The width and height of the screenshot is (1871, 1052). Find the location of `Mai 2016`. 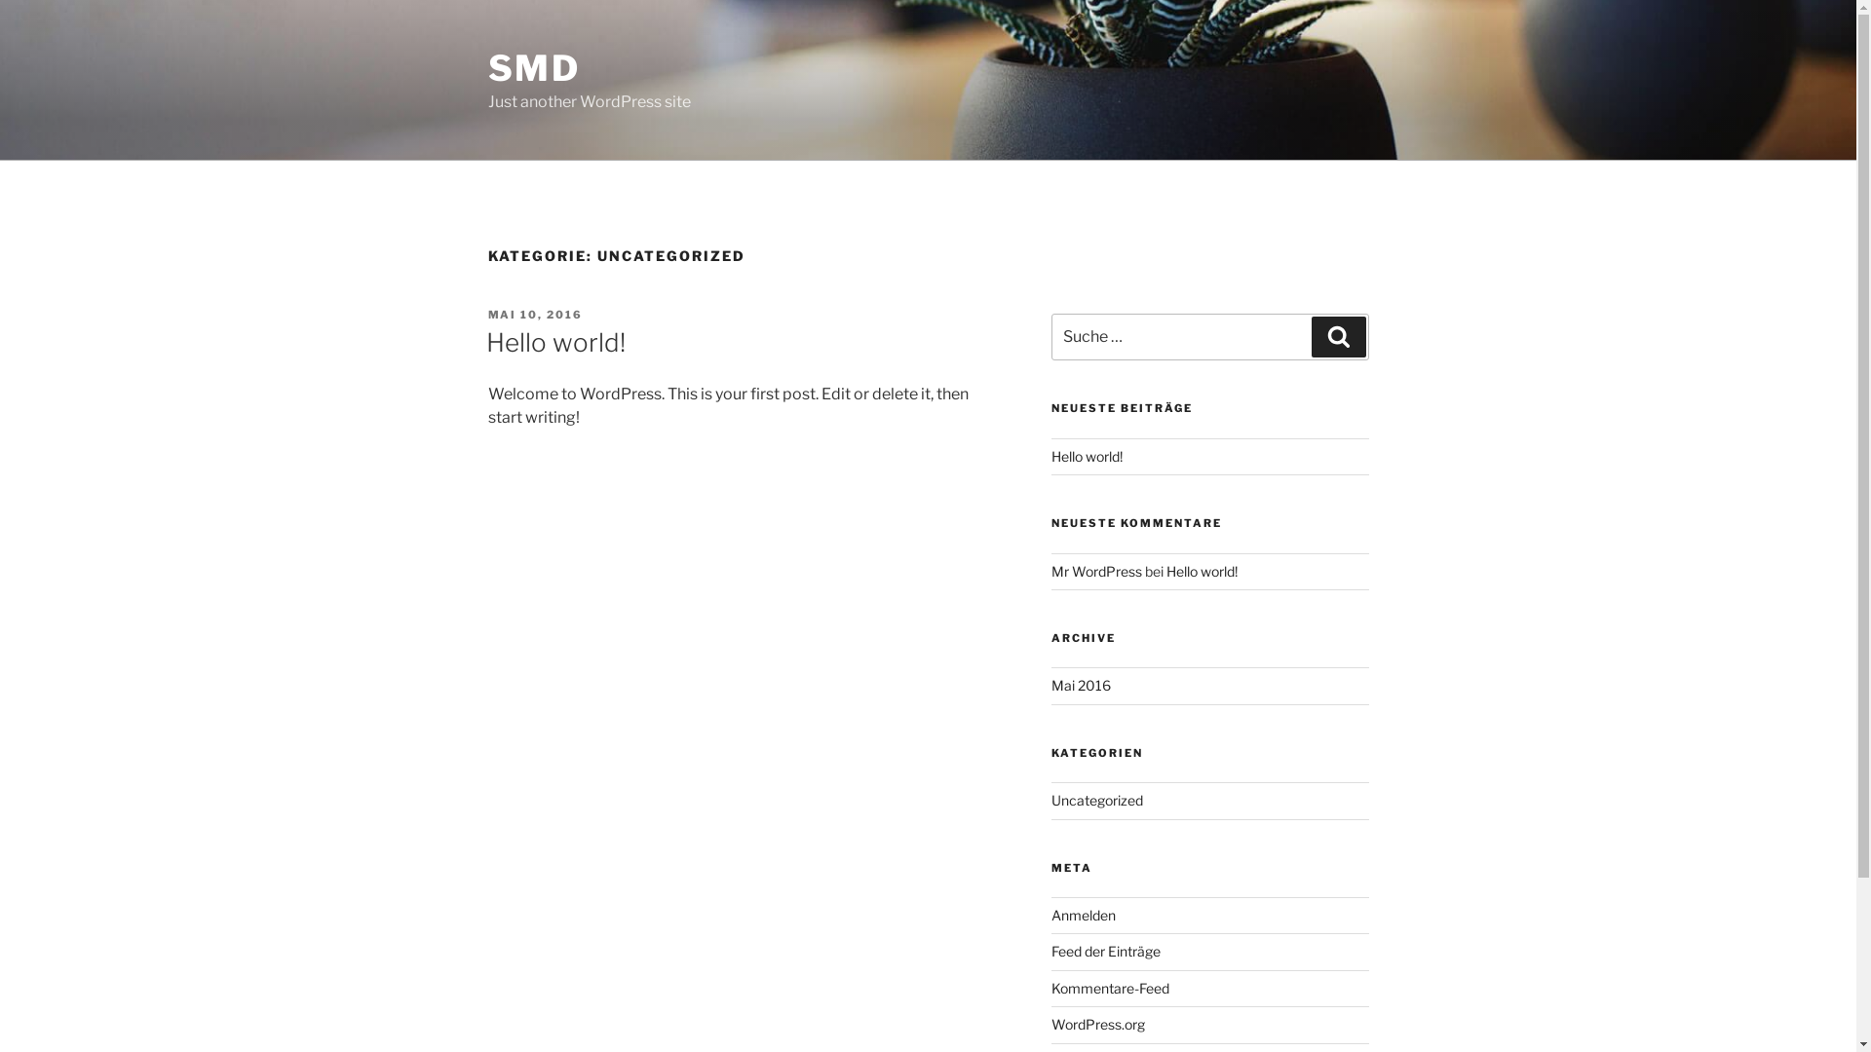

Mai 2016 is located at coordinates (1082, 686).